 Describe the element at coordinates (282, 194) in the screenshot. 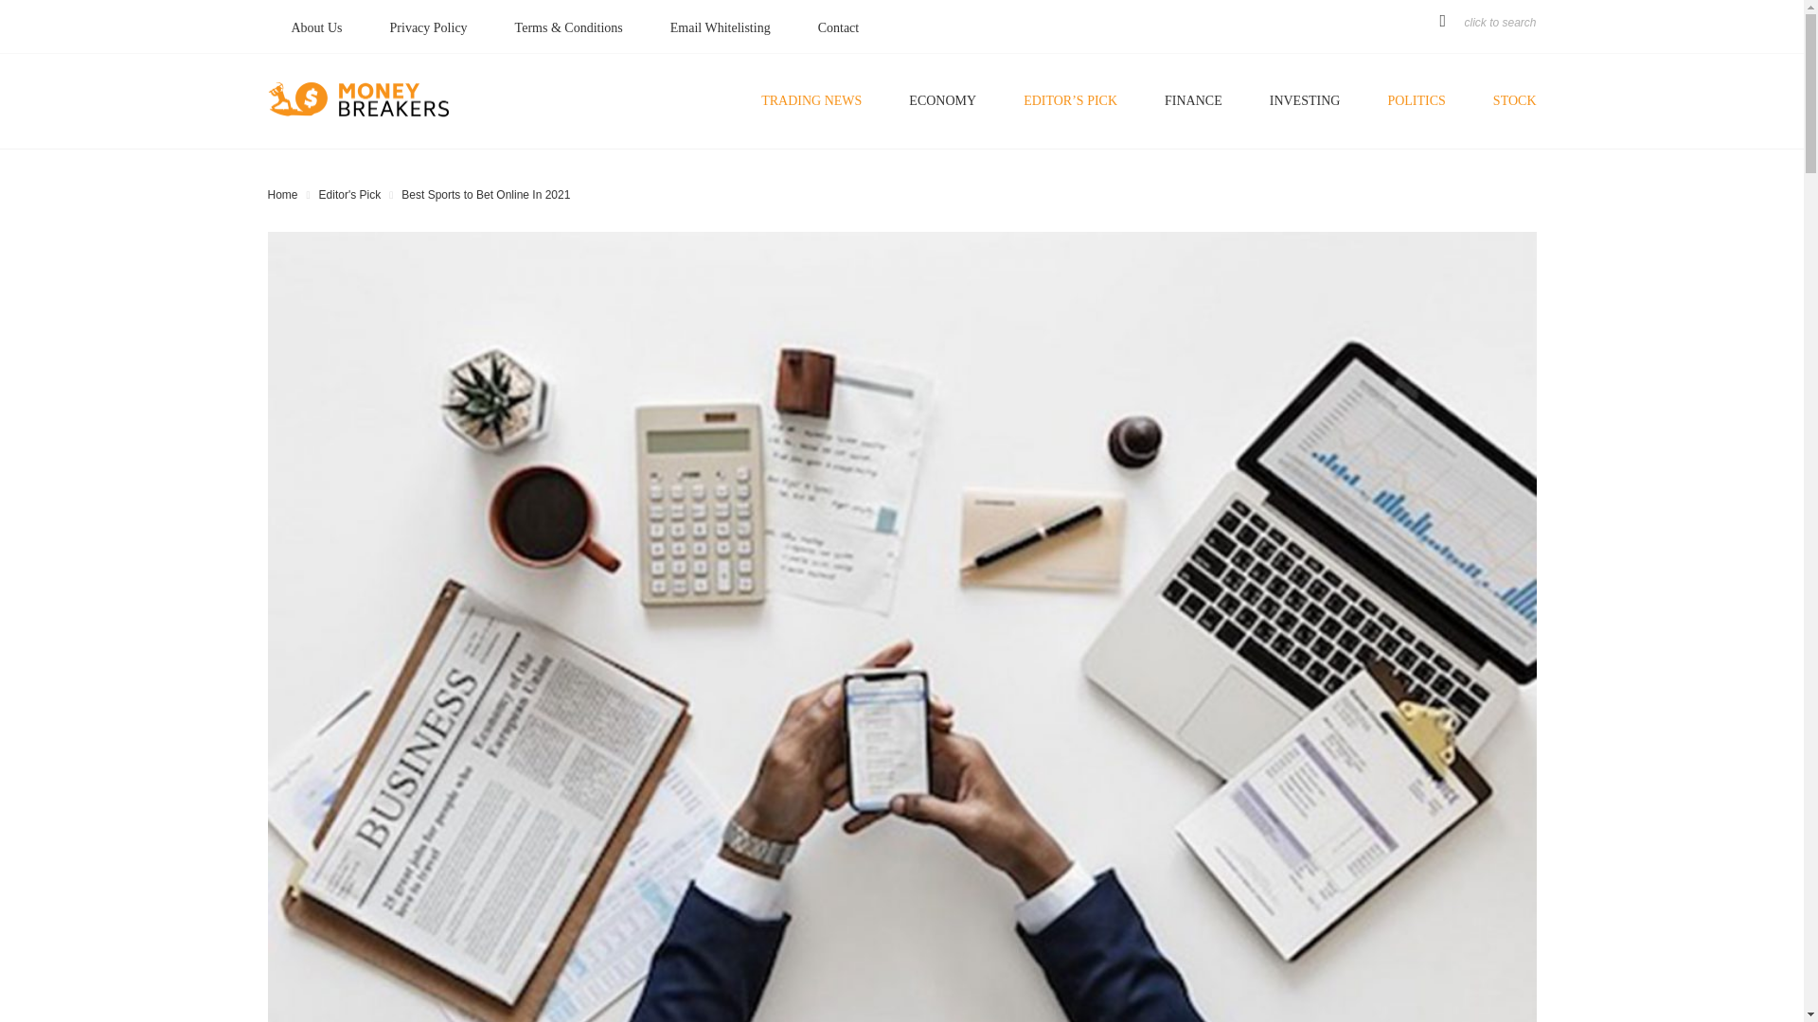

I see `Home` at that location.